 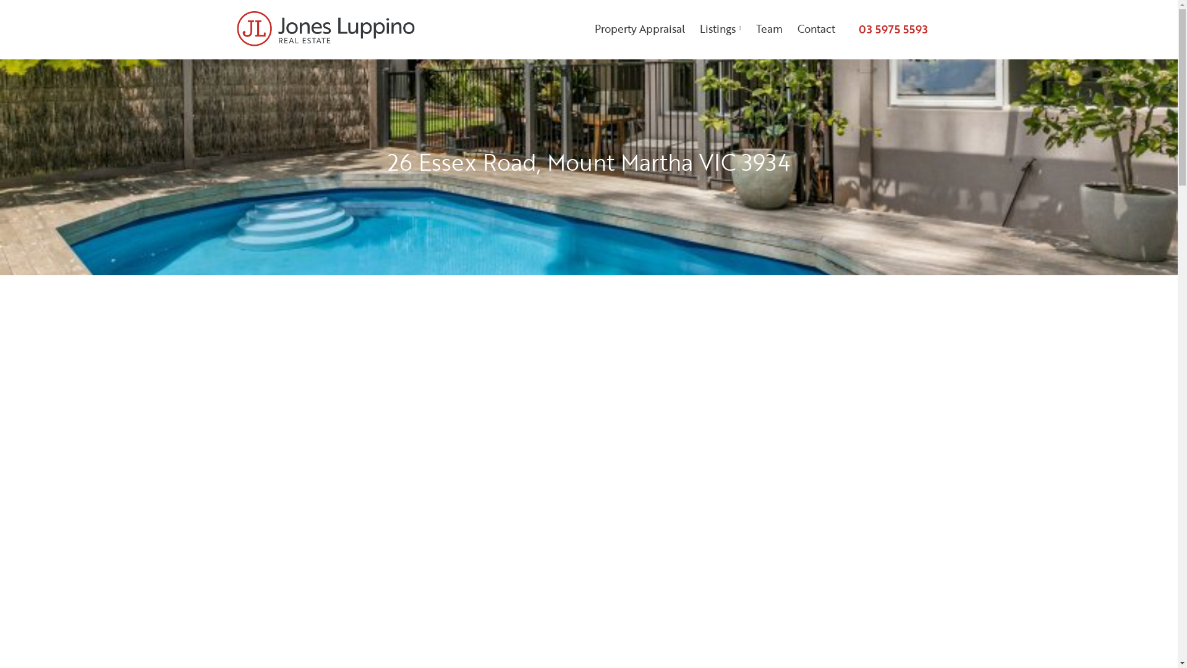 I want to click on Contact, so click(x=816, y=30).